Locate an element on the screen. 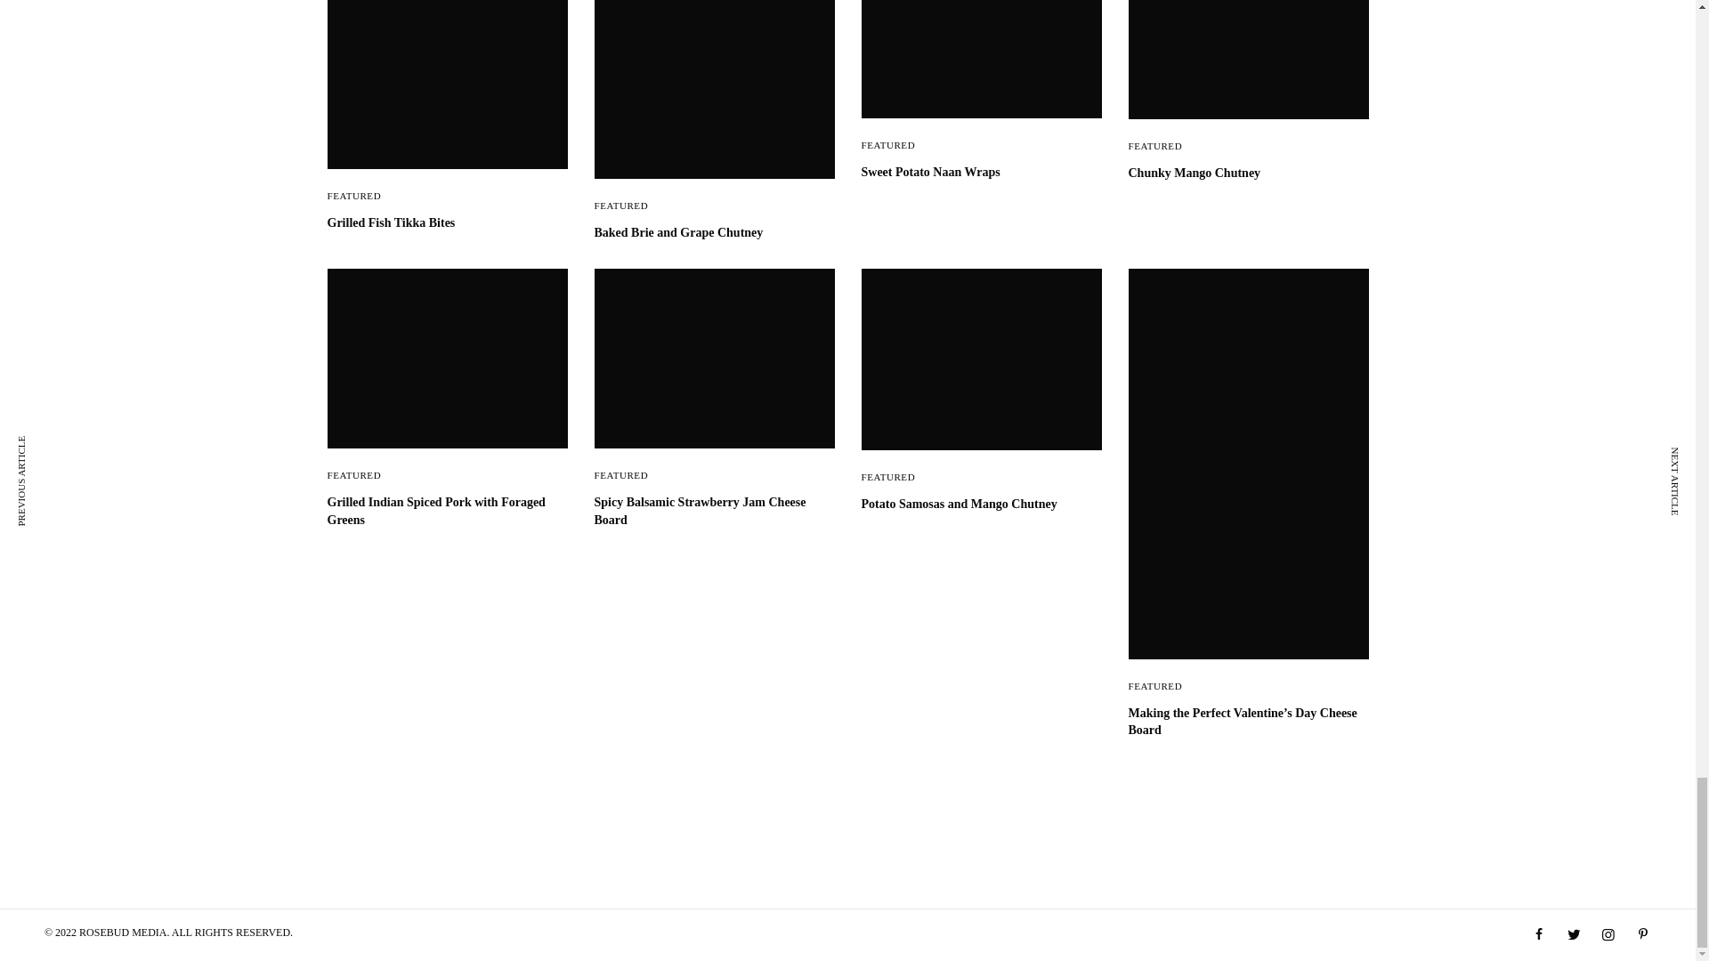 The width and height of the screenshot is (1709, 961). Potato Samosas and Mango Chutney is located at coordinates (981, 504).